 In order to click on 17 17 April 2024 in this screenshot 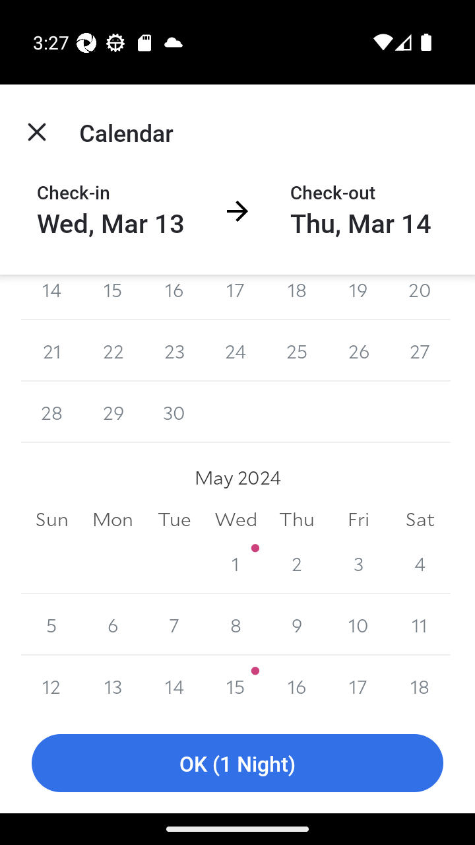, I will do `click(236, 297)`.